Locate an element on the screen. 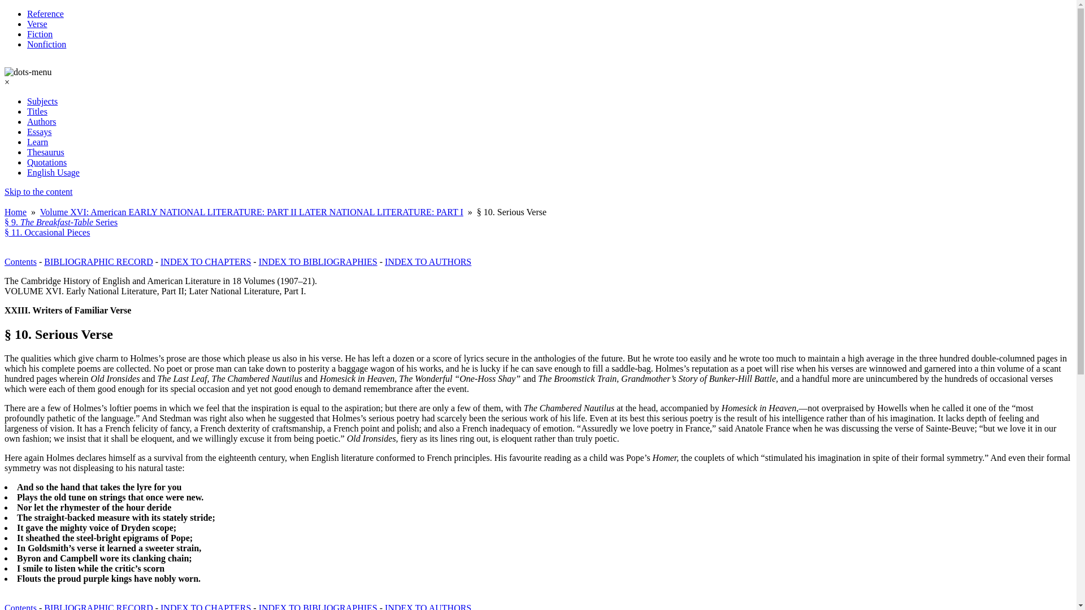 Image resolution: width=1085 pixels, height=610 pixels. Quotations is located at coordinates (46, 162).